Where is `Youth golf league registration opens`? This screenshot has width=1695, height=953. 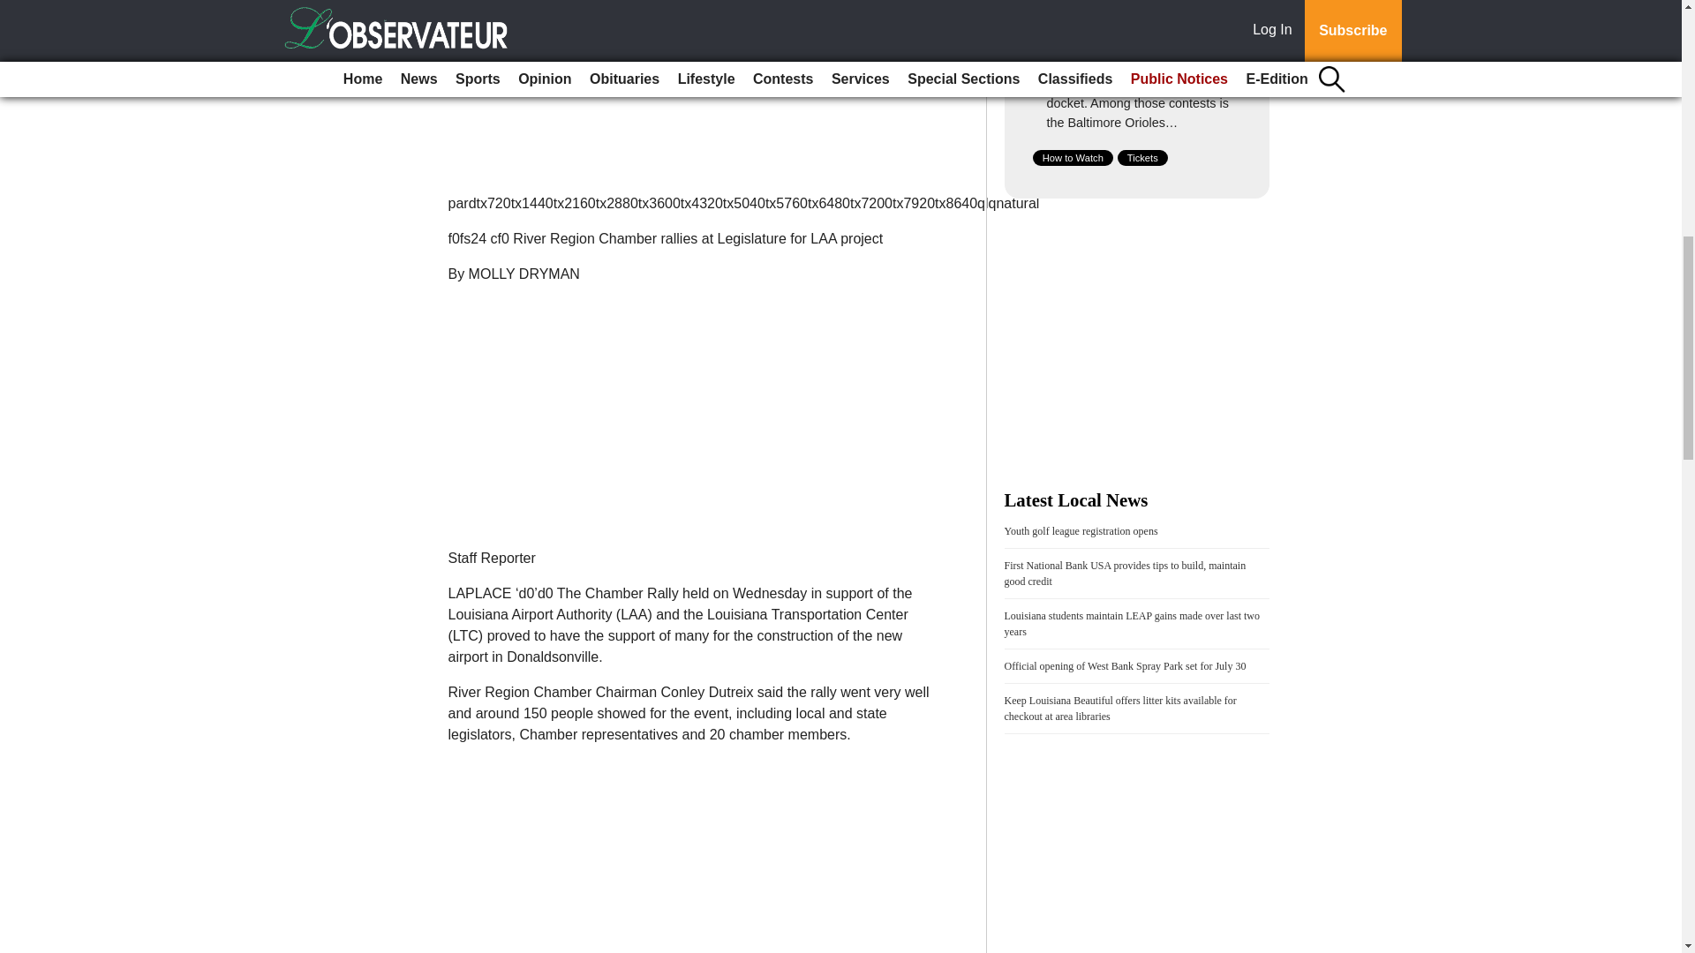
Youth golf league registration opens is located at coordinates (1081, 531).